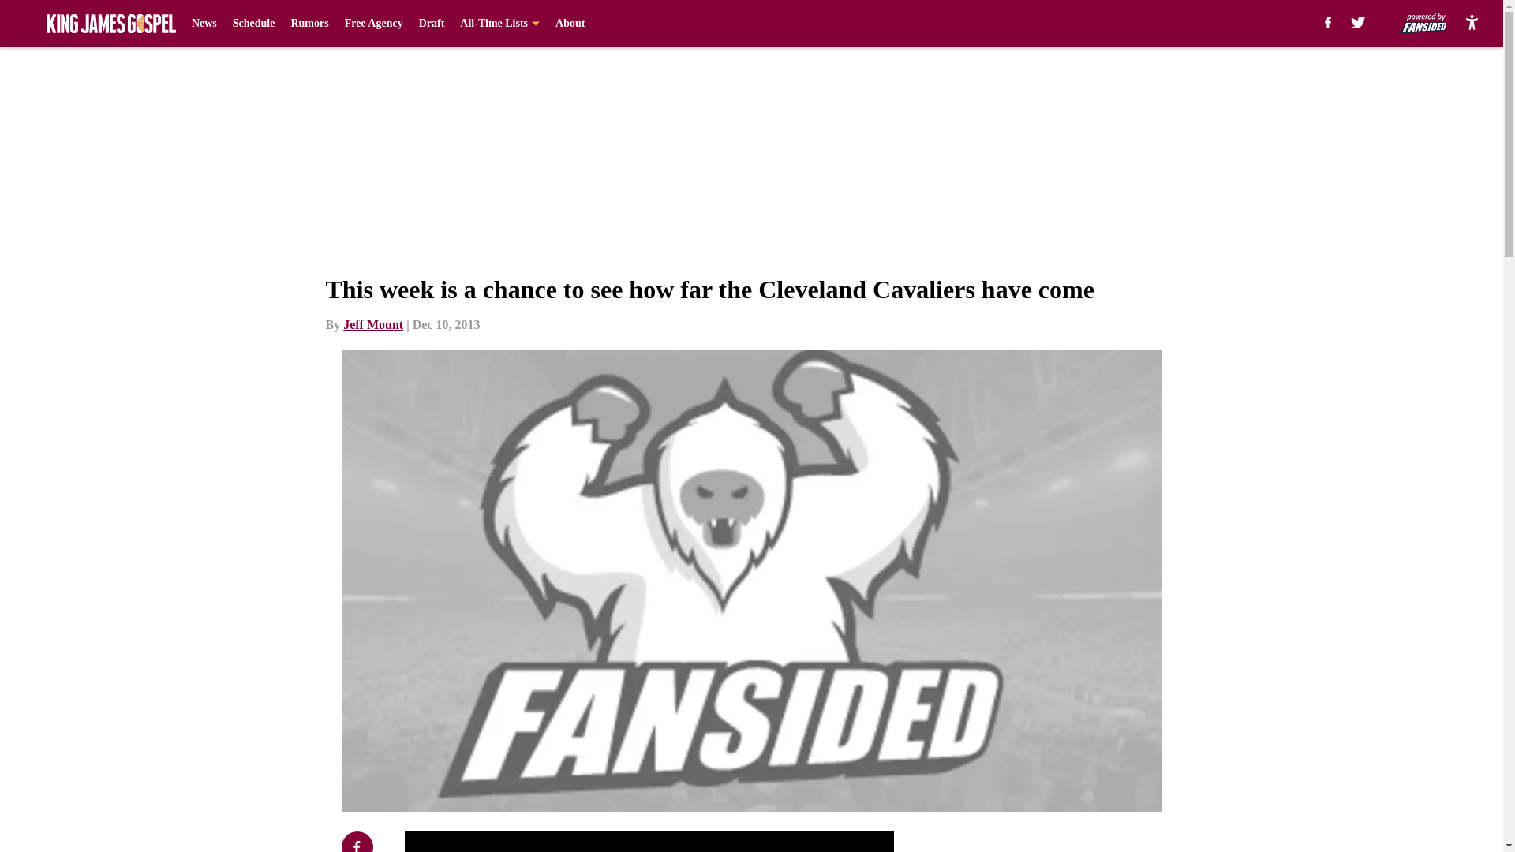 Image resolution: width=1515 pixels, height=852 pixels. What do you see at coordinates (374, 24) in the screenshot?
I see `Free Agency` at bounding box center [374, 24].